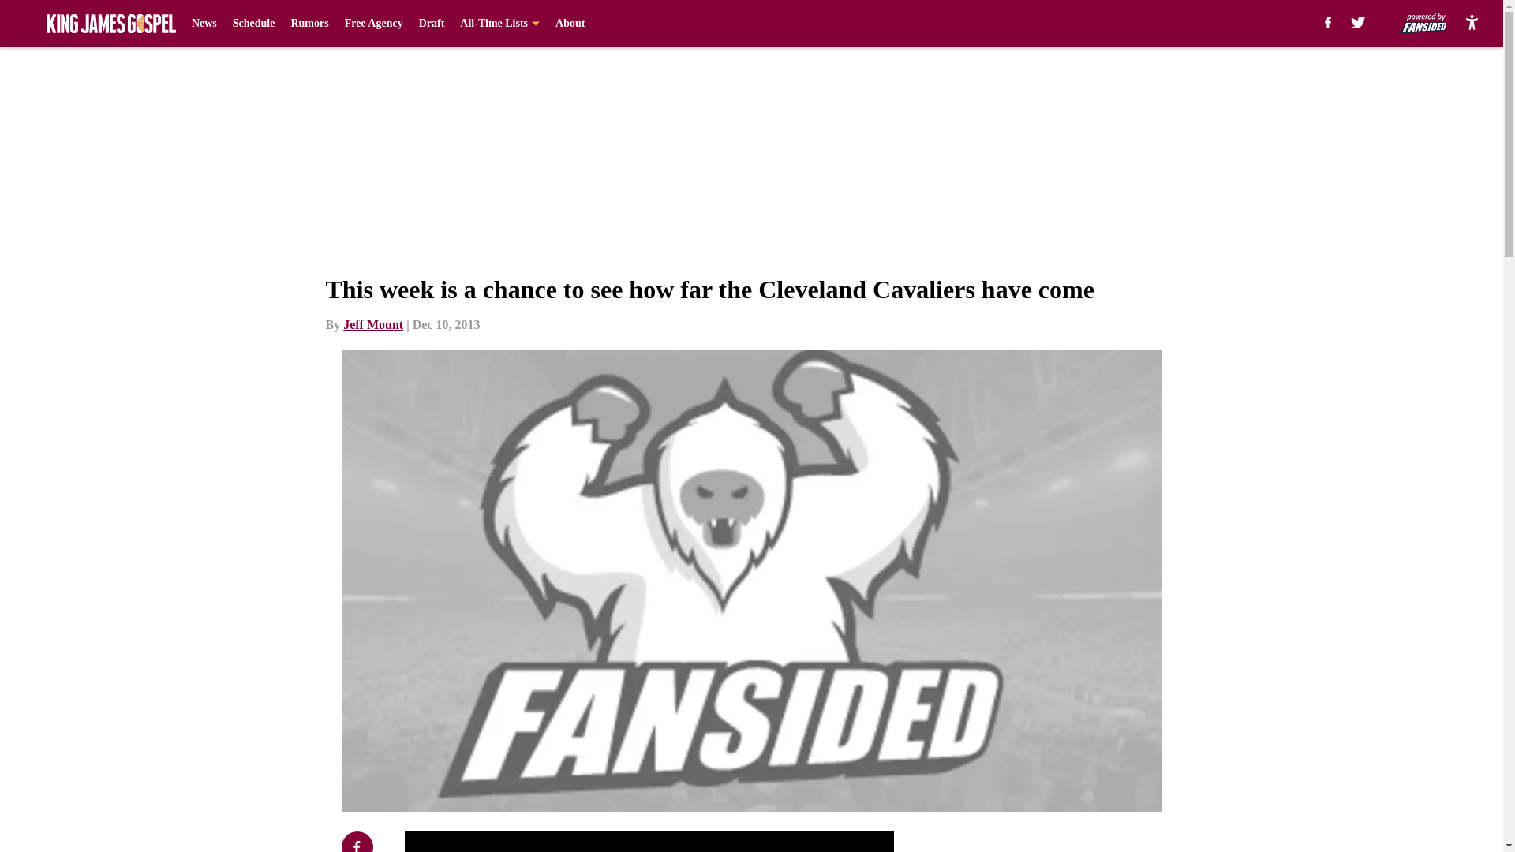 Image resolution: width=1515 pixels, height=852 pixels. What do you see at coordinates (374, 24) in the screenshot?
I see `Free Agency` at bounding box center [374, 24].